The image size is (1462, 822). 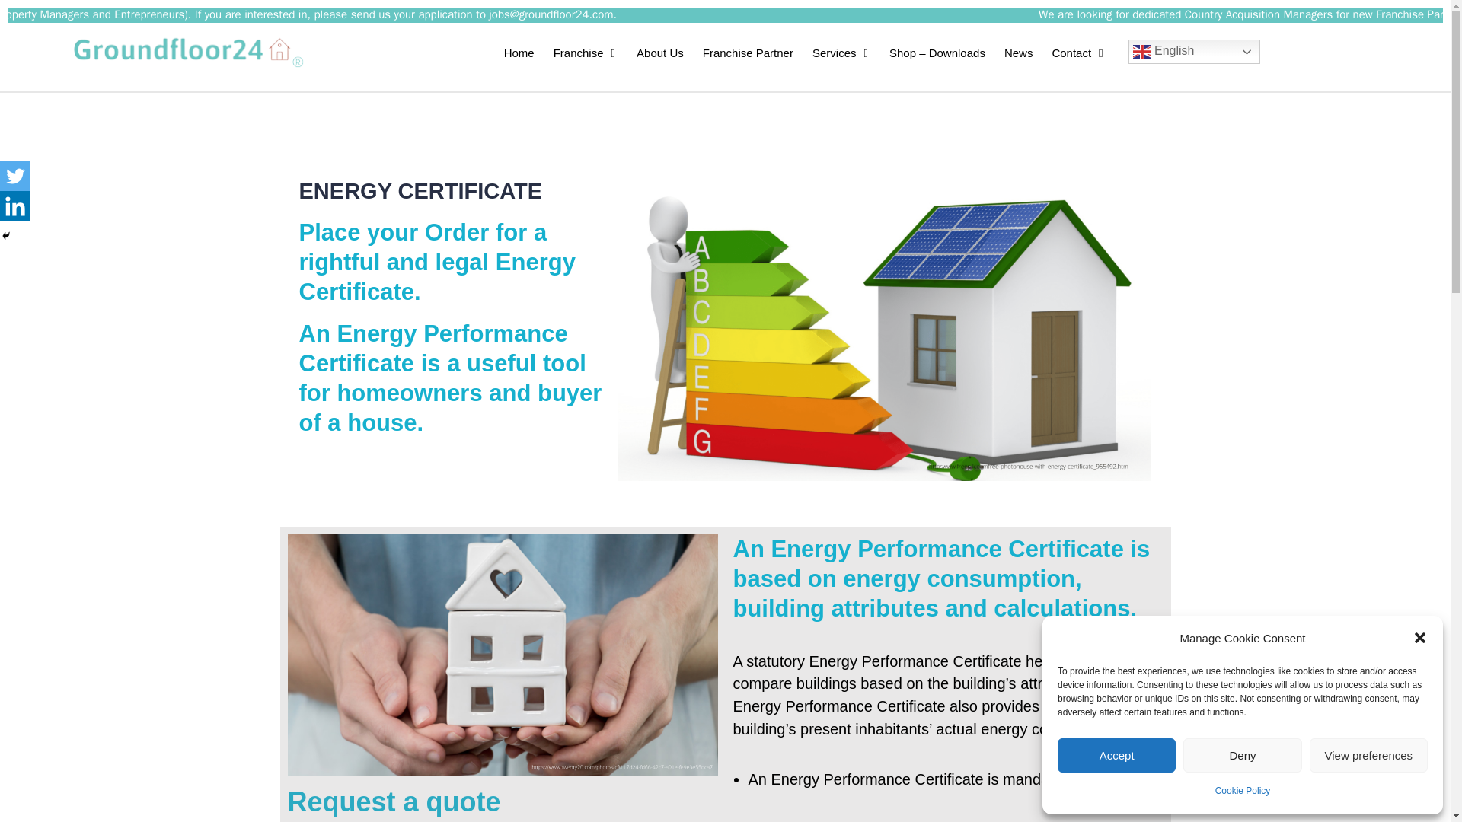 What do you see at coordinates (748, 53) in the screenshot?
I see `Franchise Partner` at bounding box center [748, 53].